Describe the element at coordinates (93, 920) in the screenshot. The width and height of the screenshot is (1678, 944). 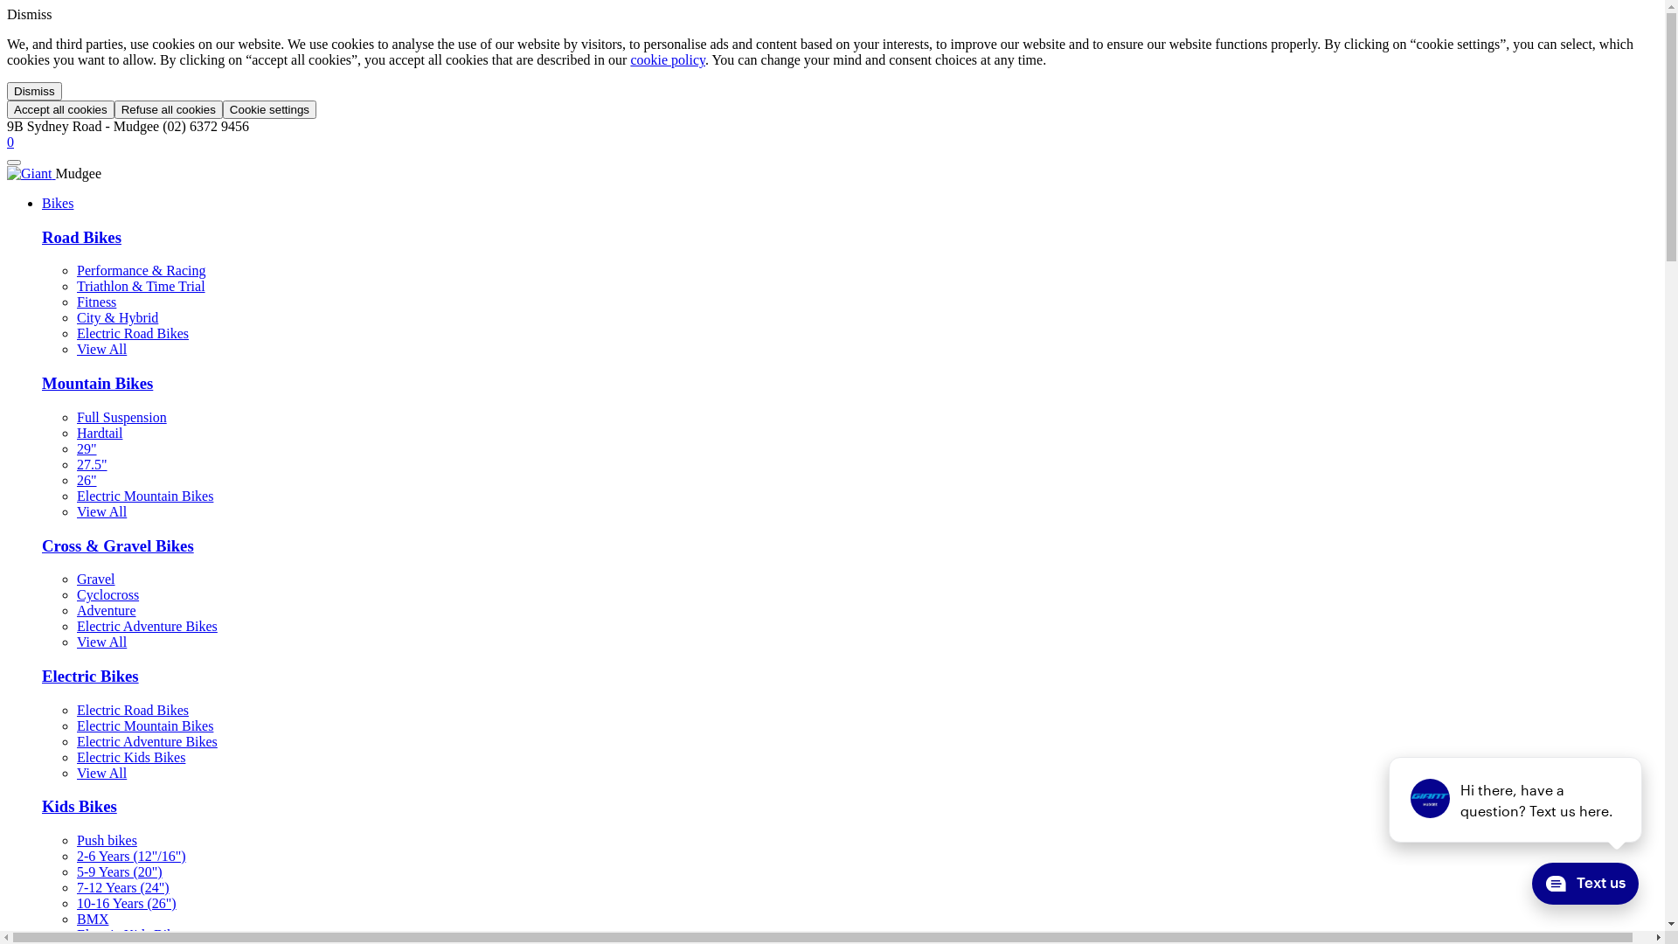
I see `BMX` at that location.